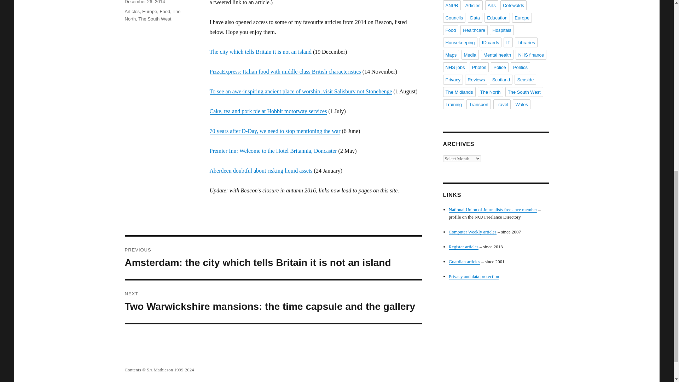  What do you see at coordinates (464, 247) in the screenshot?
I see `Register articles` at bounding box center [464, 247].